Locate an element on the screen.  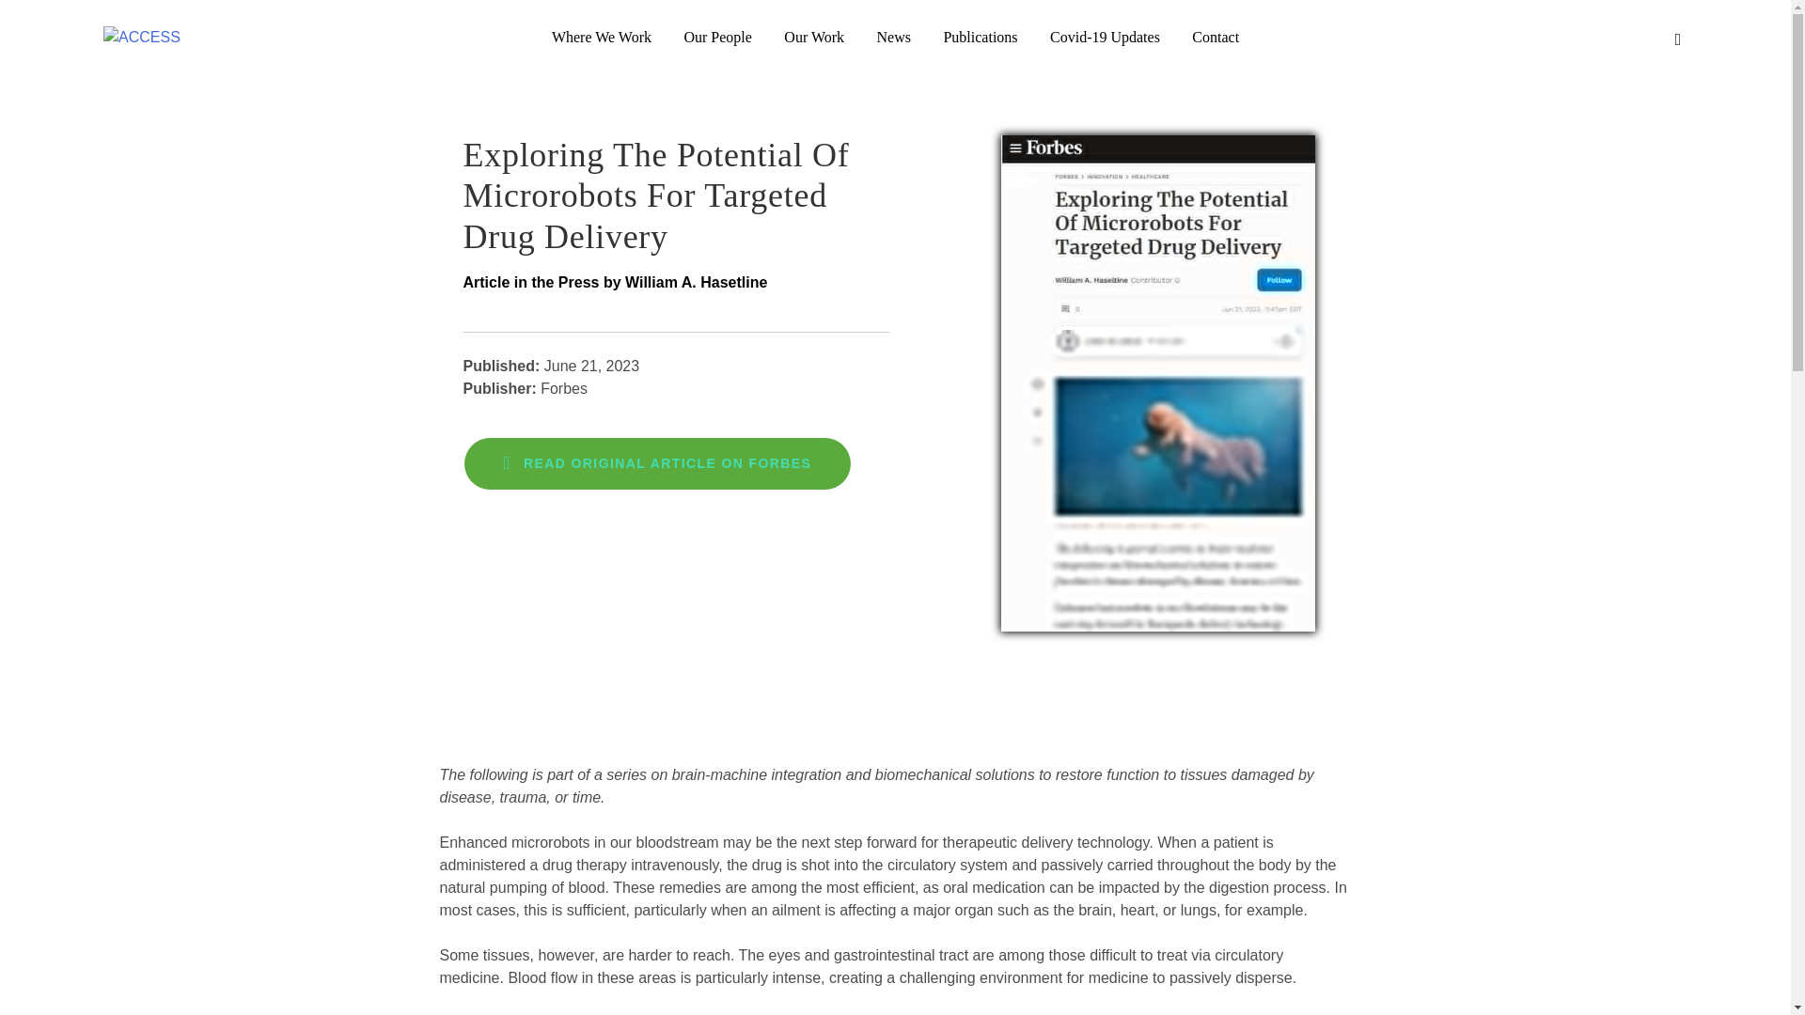
READ ORIGINAL ARTICLE ON FORBES is located at coordinates (658, 462).